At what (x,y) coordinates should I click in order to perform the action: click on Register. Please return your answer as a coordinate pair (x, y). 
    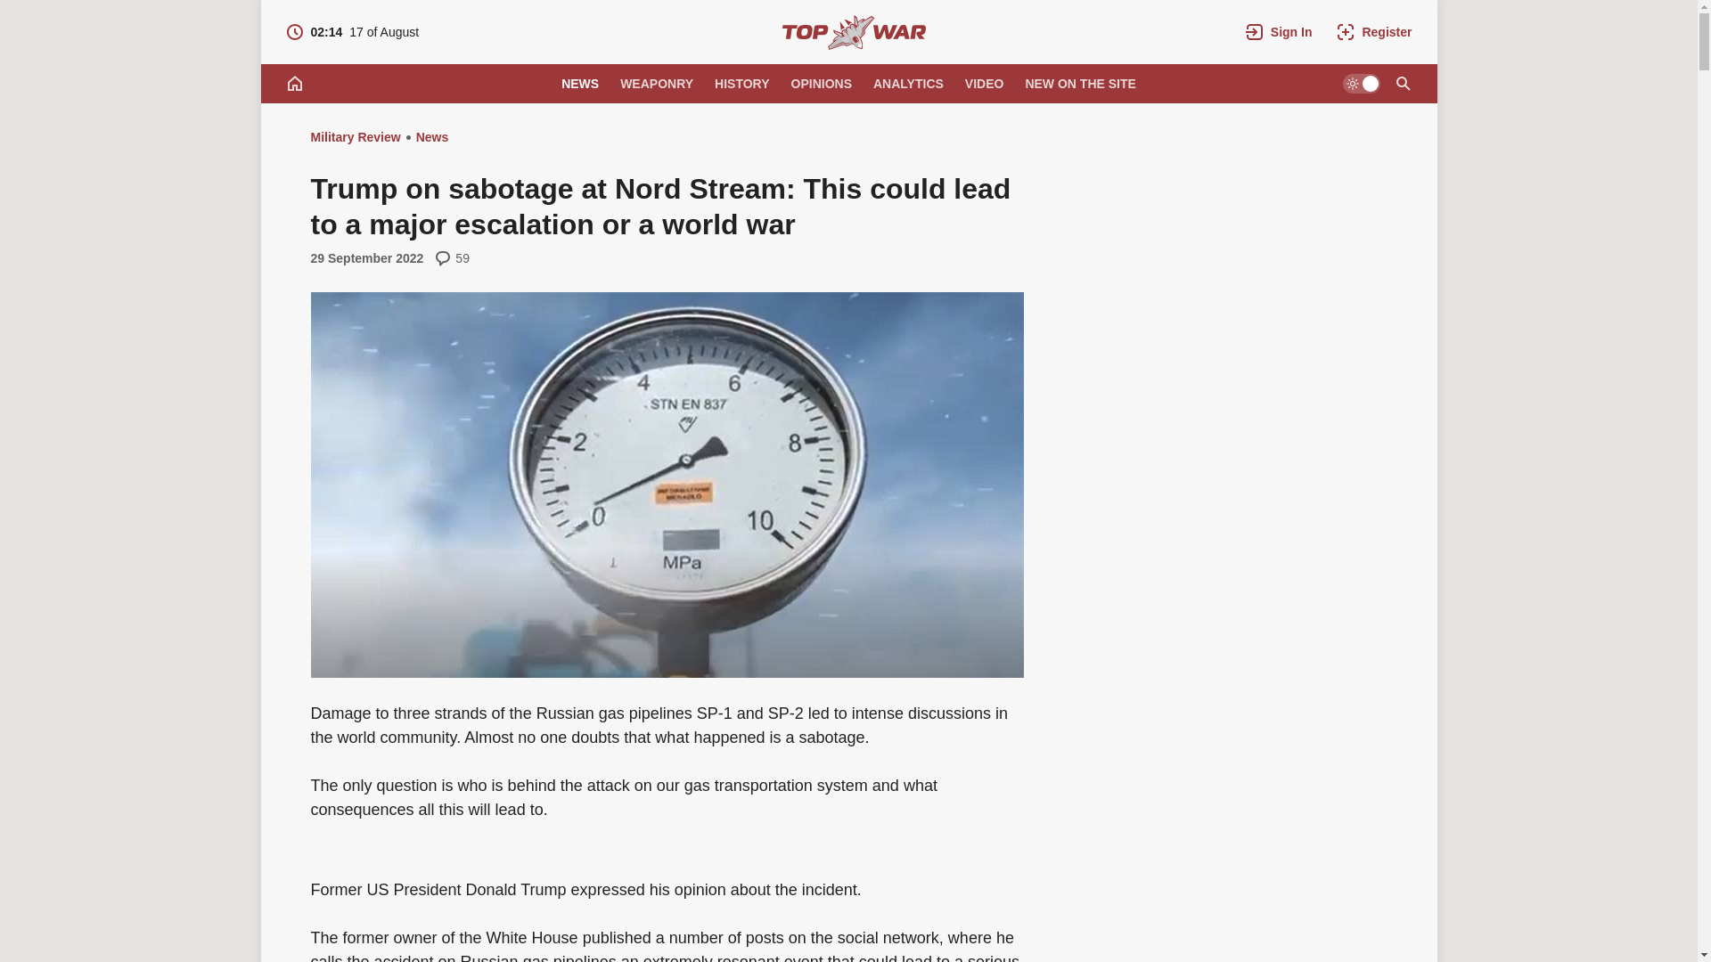
    Looking at the image, I should click on (656, 84).